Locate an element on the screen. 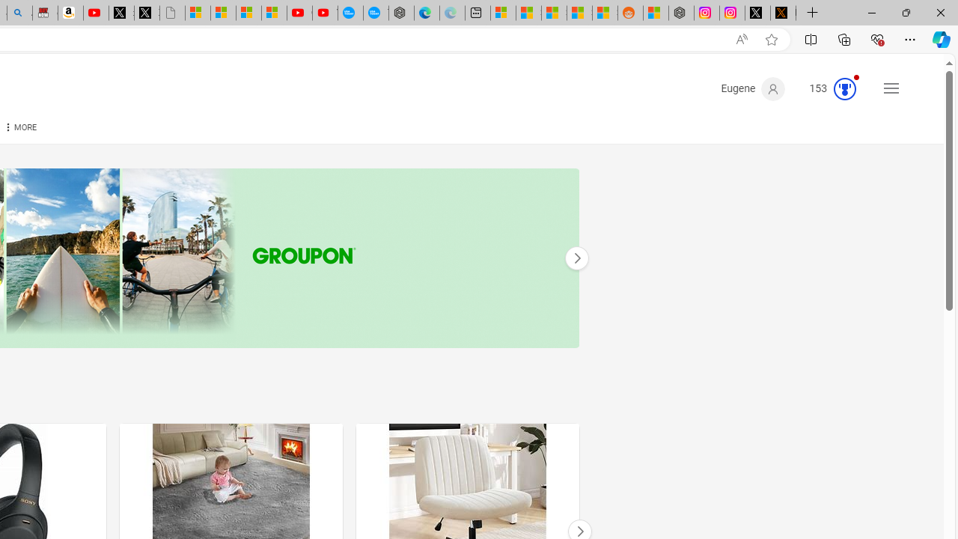  New Tab is located at coordinates (813, 13).